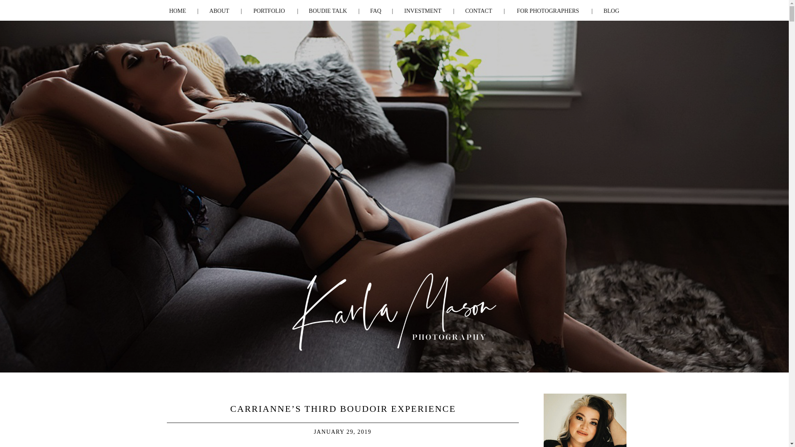 This screenshot has width=795, height=447. I want to click on HOME, so click(177, 10).